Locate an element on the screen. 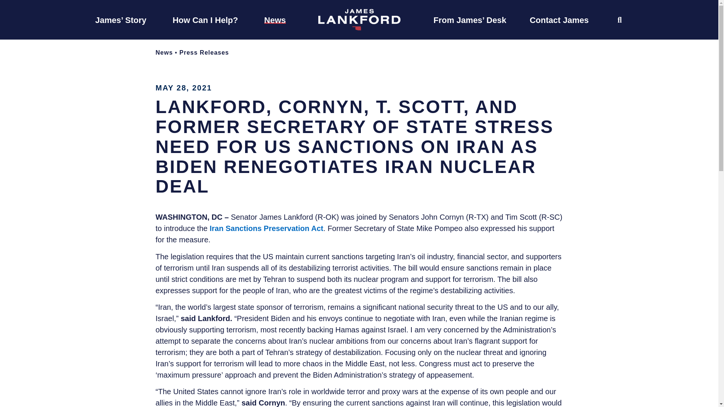 This screenshot has width=724, height=407. Contact James is located at coordinates (560, 20).